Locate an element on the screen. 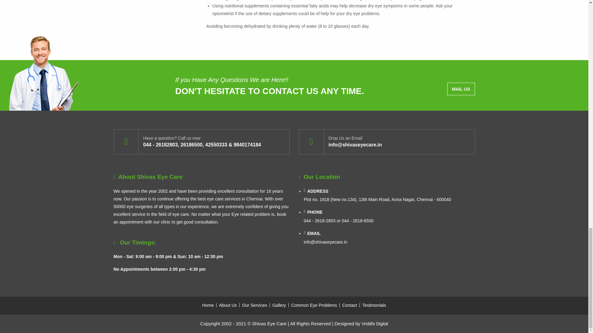  Common Eye Problems is located at coordinates (314, 305).